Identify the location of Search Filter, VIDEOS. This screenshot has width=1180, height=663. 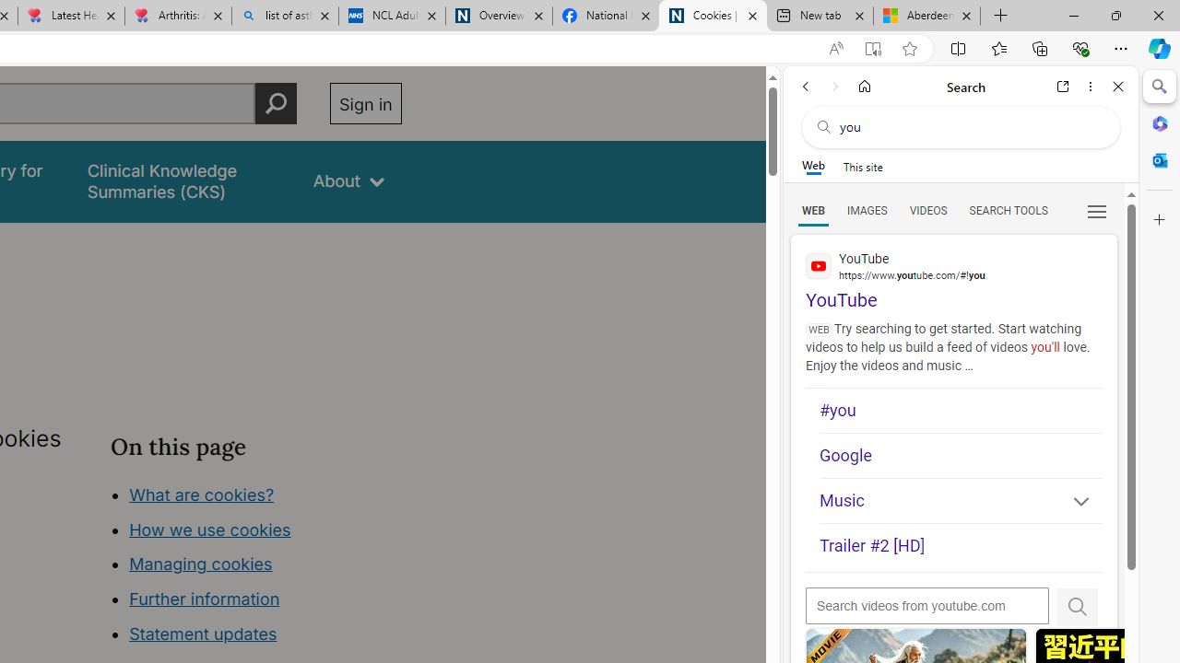
(927, 210).